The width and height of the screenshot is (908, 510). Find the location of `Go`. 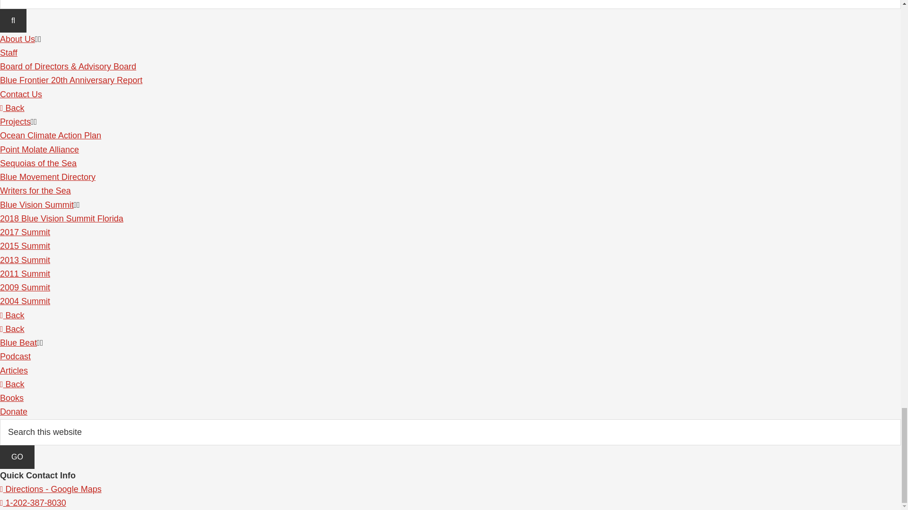

Go is located at coordinates (17, 457).